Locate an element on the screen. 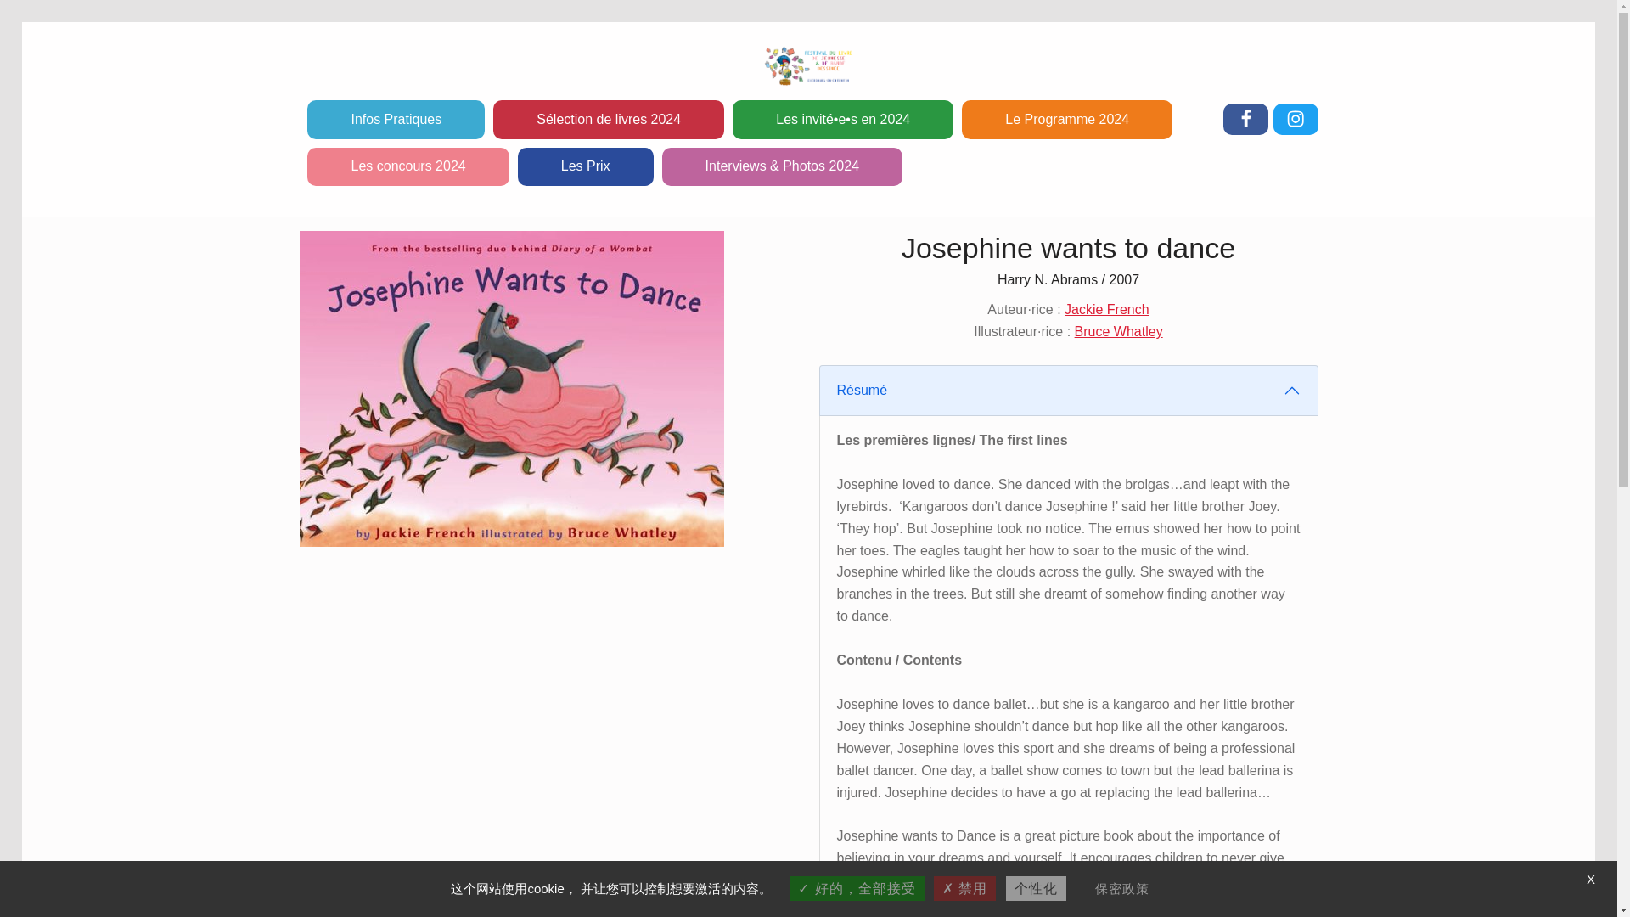  Infos Pratiques is located at coordinates (396, 119).